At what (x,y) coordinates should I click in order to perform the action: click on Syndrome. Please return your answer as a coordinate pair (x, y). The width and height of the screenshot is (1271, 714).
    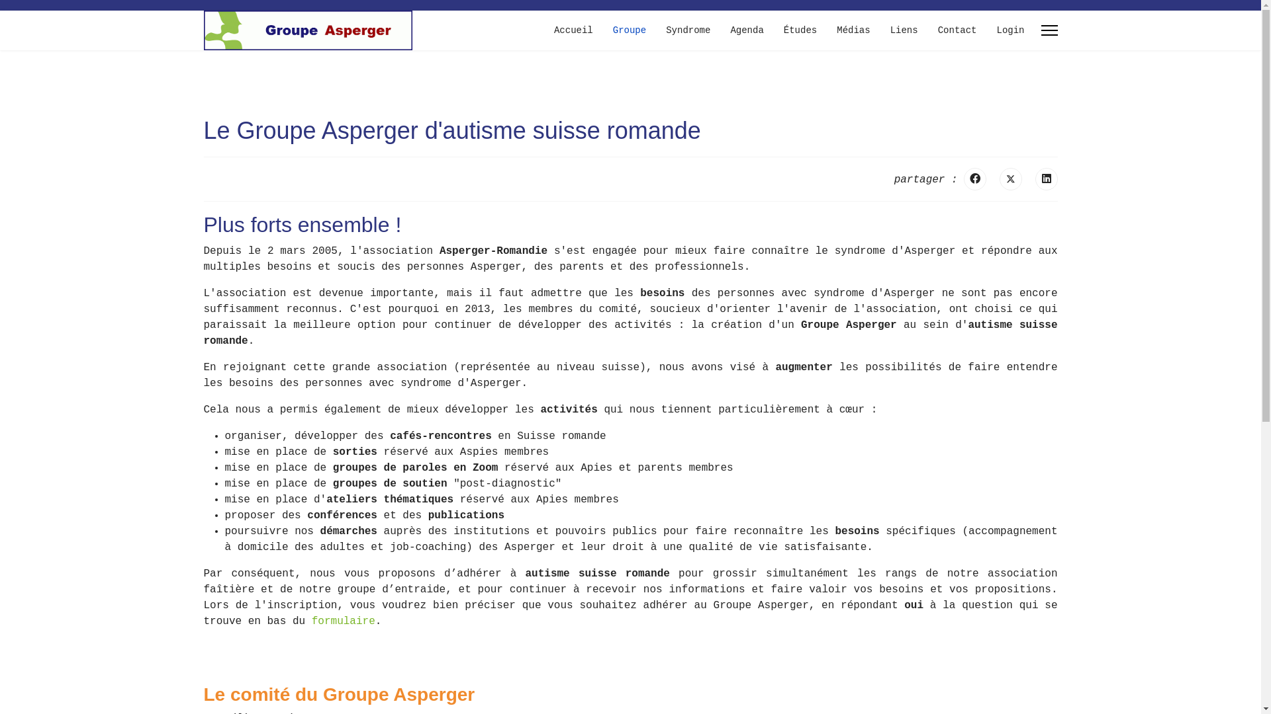
    Looking at the image, I should click on (688, 30).